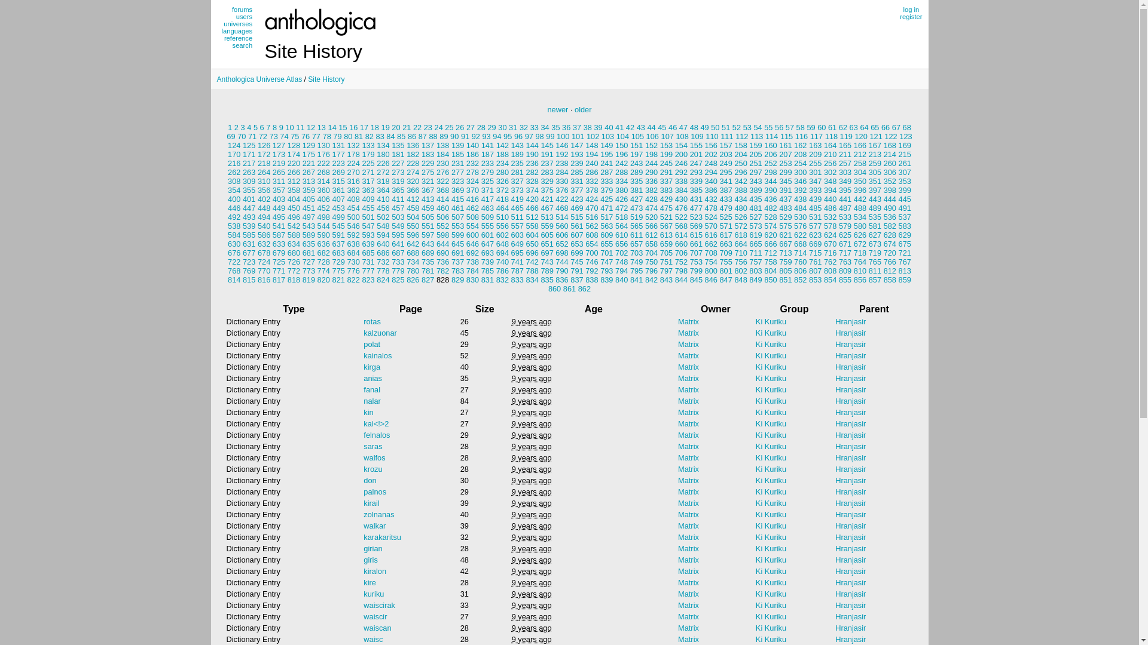 The image size is (1148, 645). What do you see at coordinates (652, 226) in the screenshot?
I see `566` at bounding box center [652, 226].